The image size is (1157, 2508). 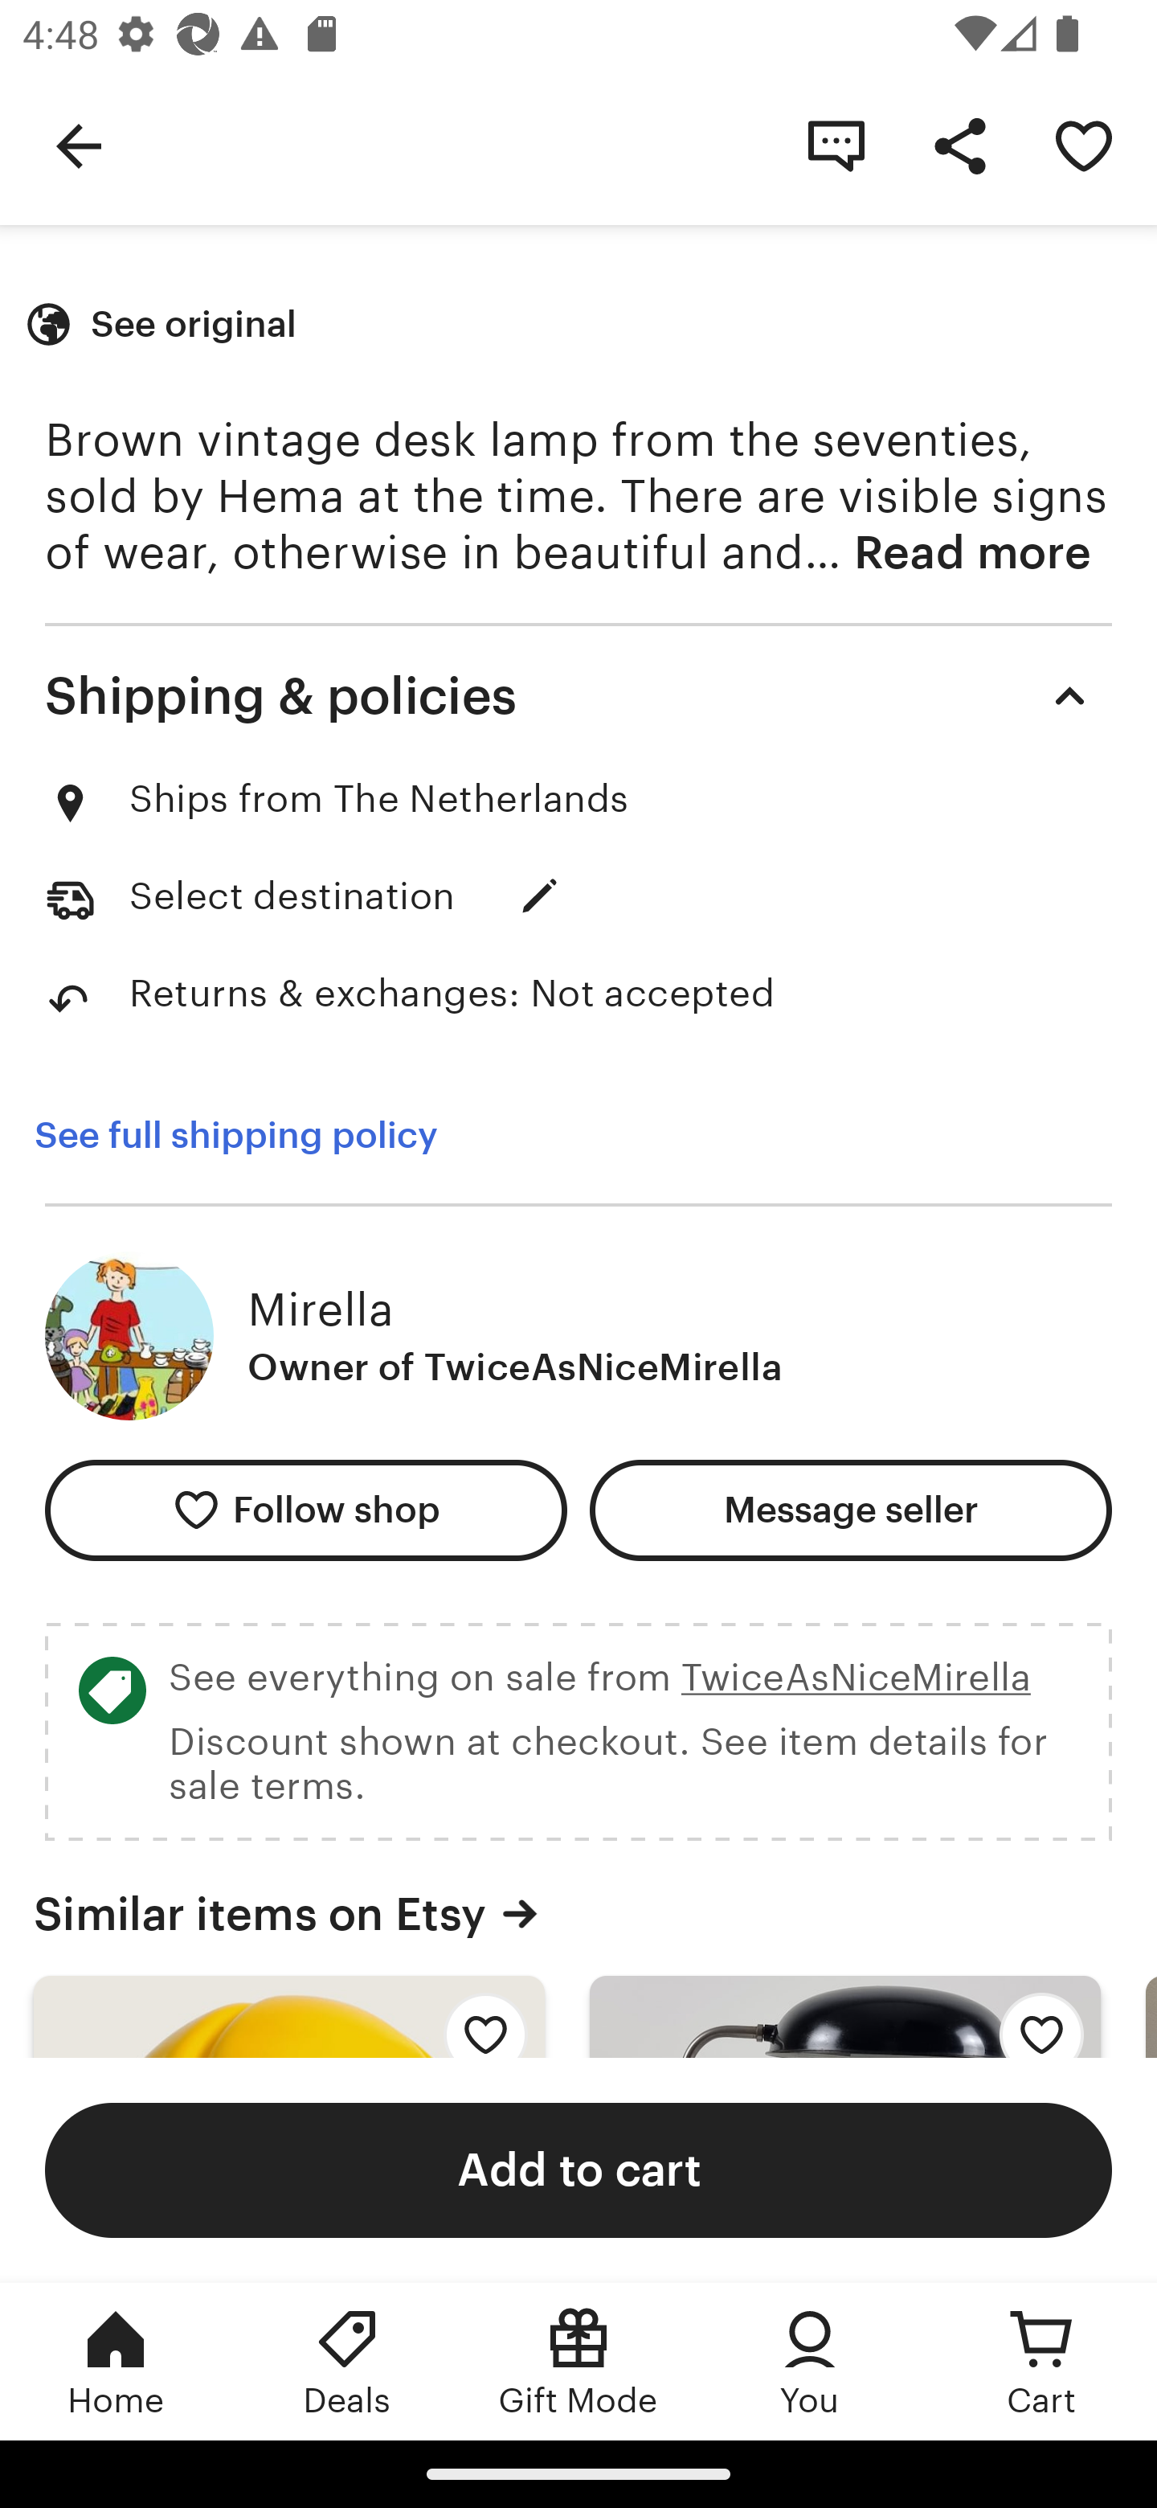 I want to click on Similar items on Etsy , so click(x=578, y=1913).